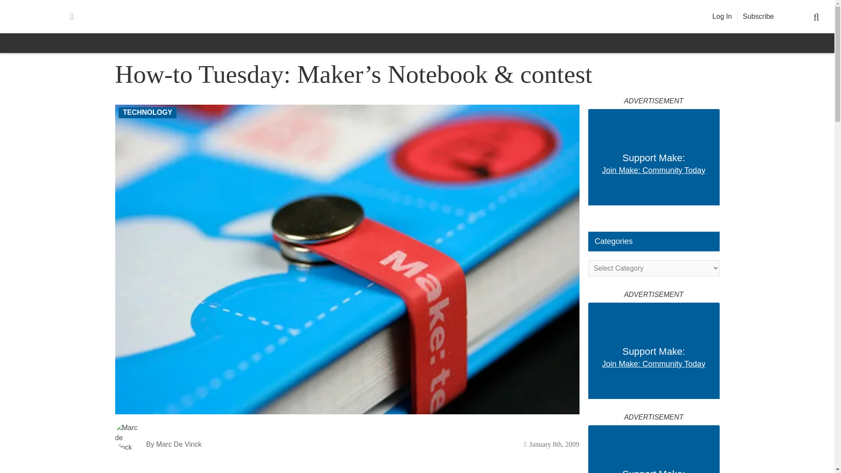 The image size is (841, 473). I want to click on Log In, so click(722, 17).